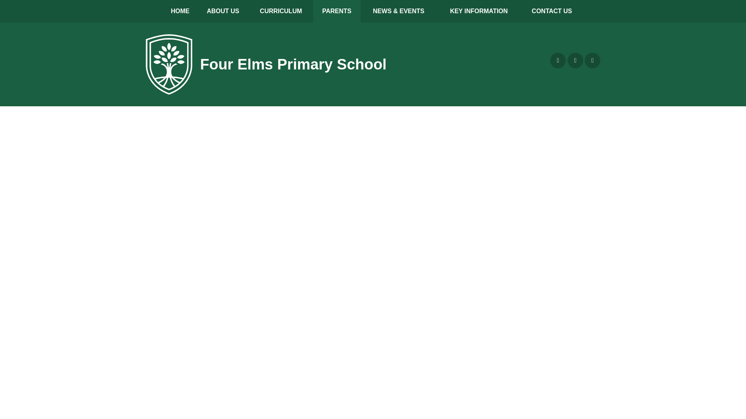  What do you see at coordinates (558, 61) in the screenshot?
I see `Facebook` at bounding box center [558, 61].